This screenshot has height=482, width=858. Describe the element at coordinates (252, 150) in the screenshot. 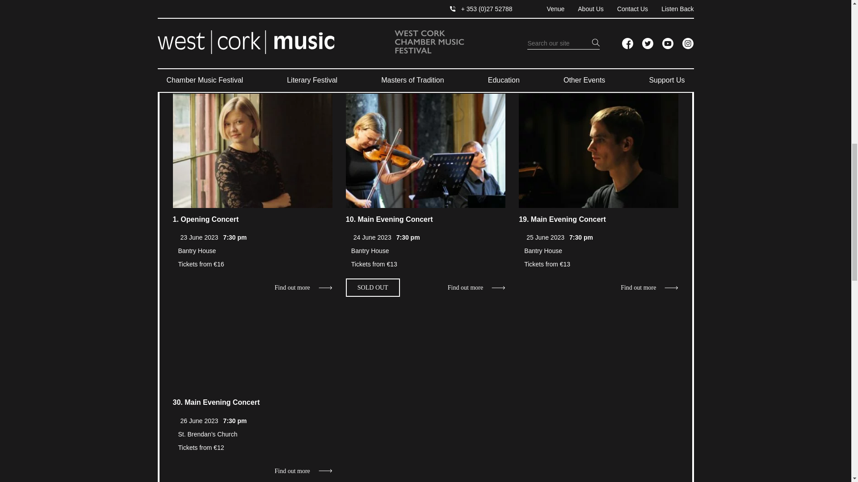

I see `Read More` at that location.